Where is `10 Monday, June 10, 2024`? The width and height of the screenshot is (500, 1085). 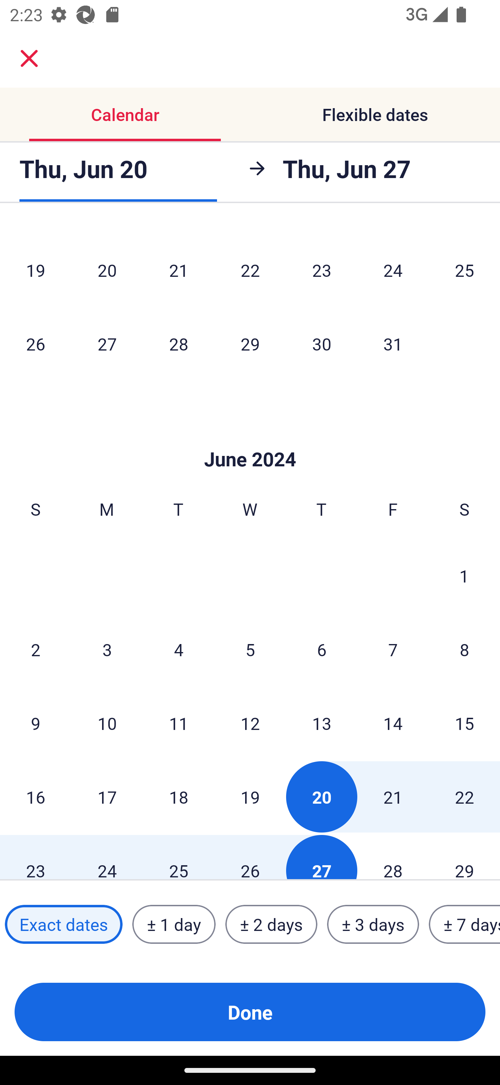 10 Monday, June 10, 2024 is located at coordinates (107, 723).